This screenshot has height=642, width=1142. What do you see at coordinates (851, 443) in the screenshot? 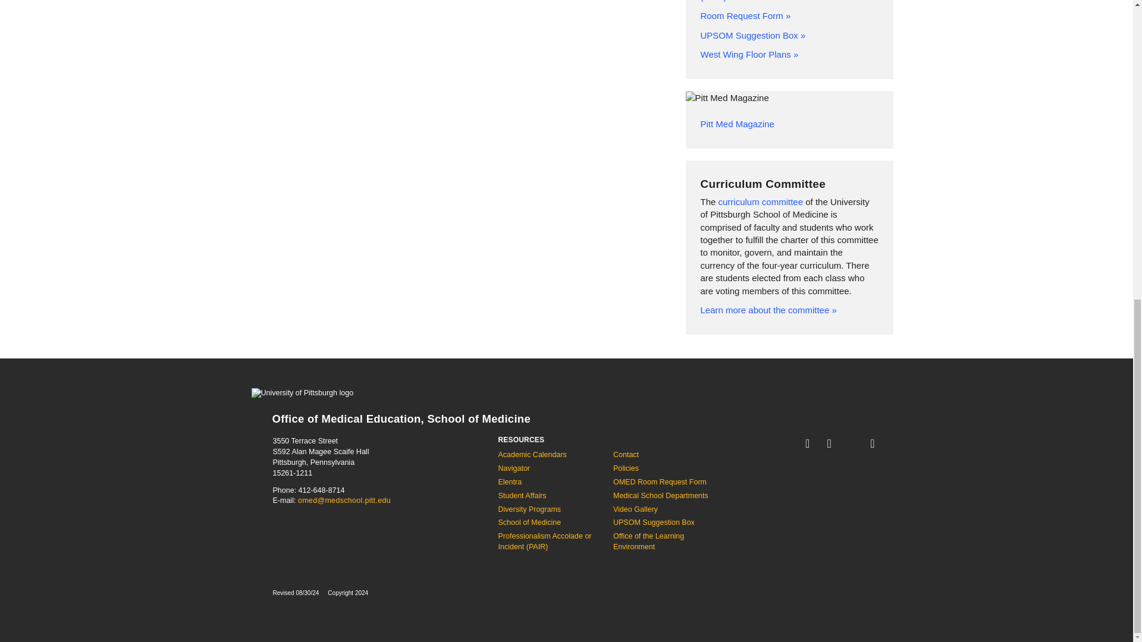
I see `Follow Pitt Health Sciences on Twitter` at bounding box center [851, 443].